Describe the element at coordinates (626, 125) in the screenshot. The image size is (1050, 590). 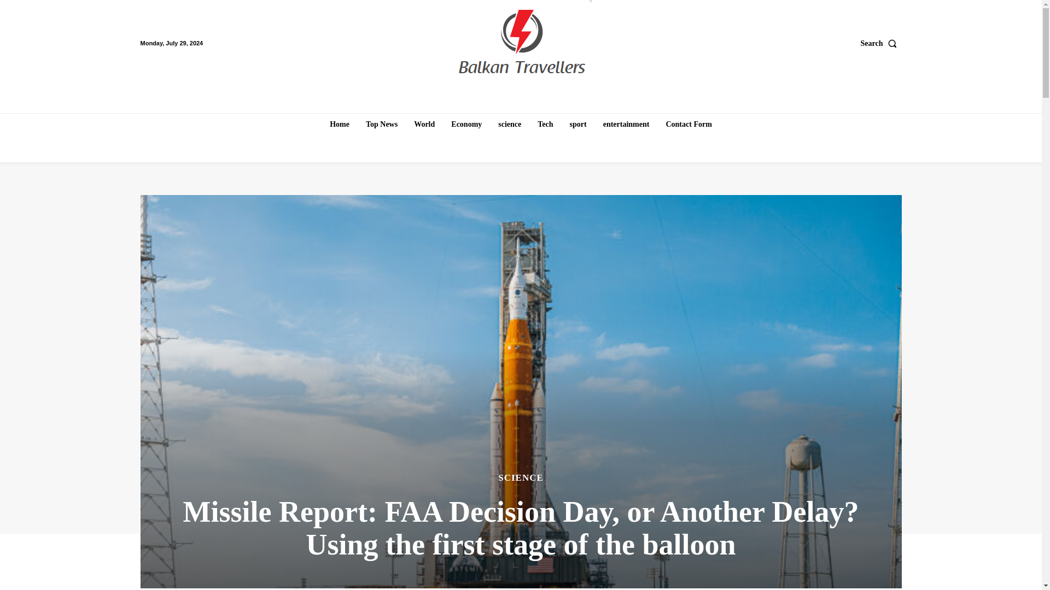
I see `entertainment` at that location.